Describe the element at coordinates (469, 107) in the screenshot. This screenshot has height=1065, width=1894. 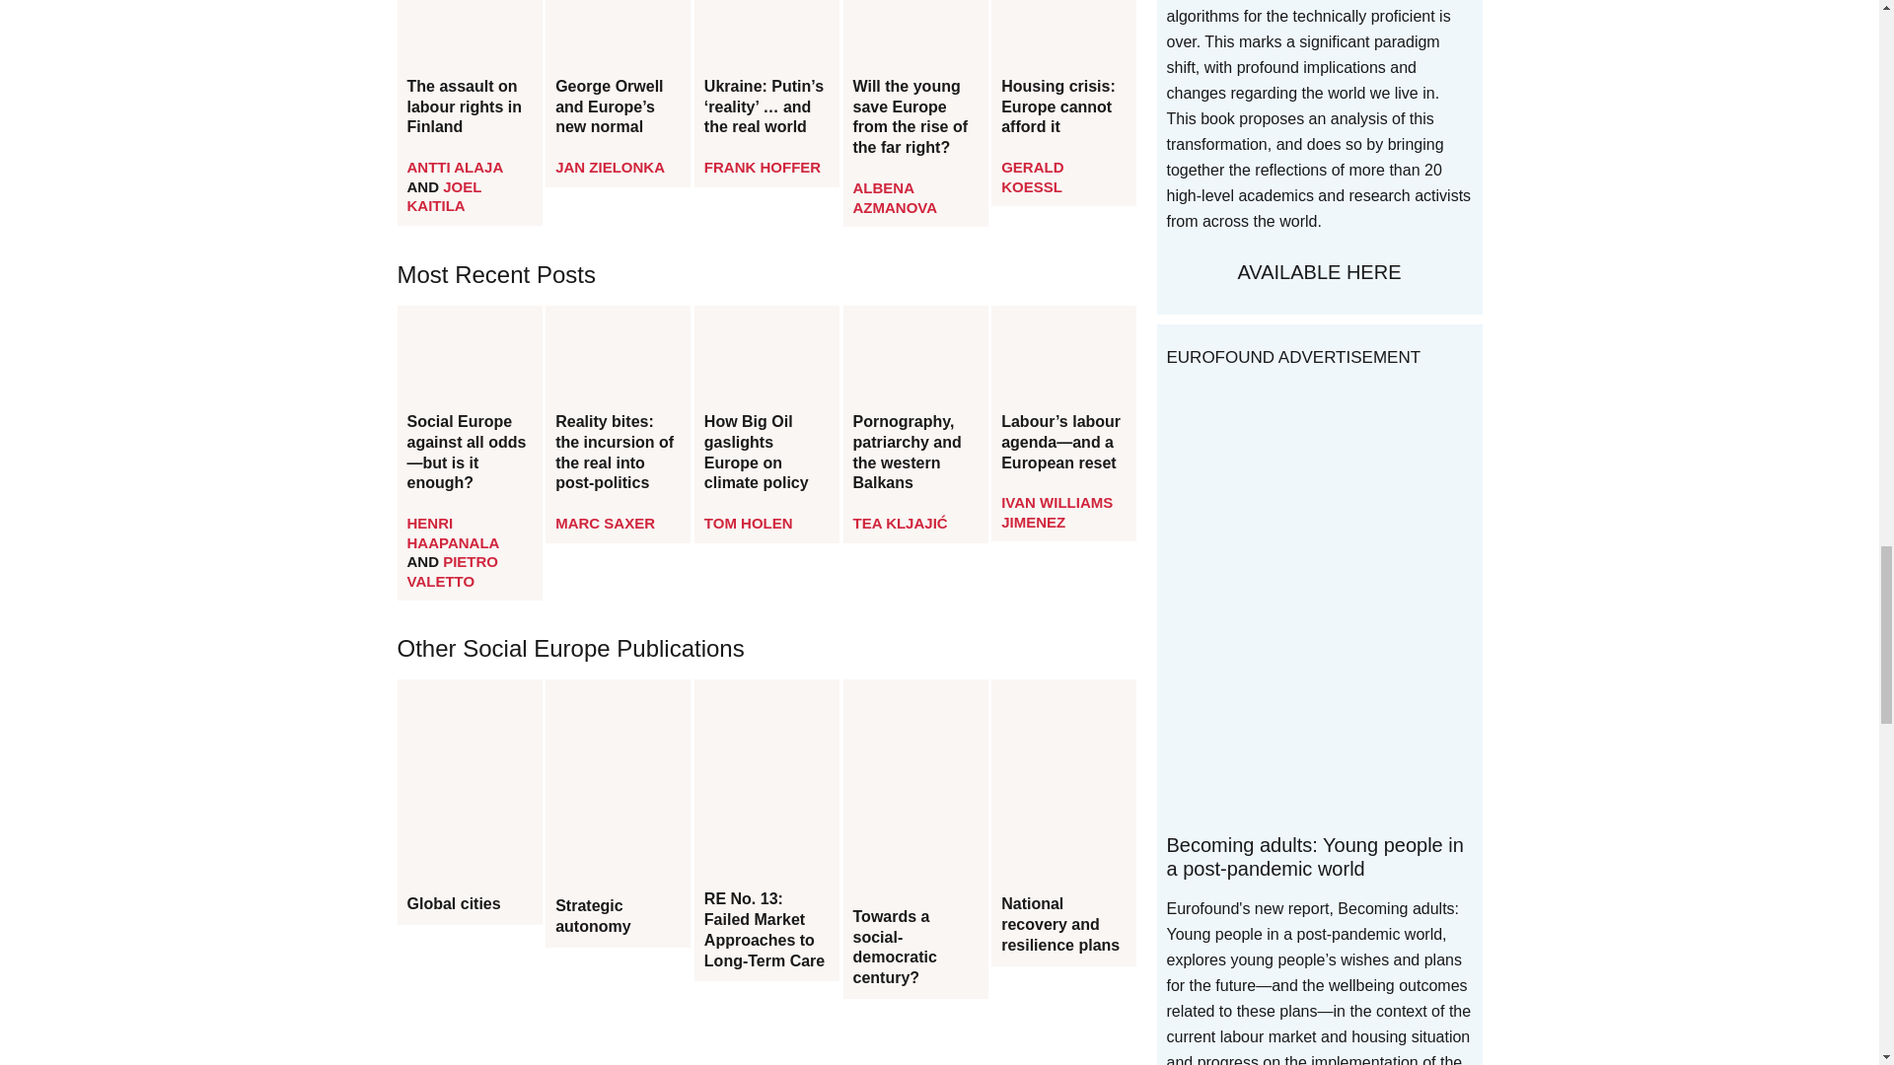
I see `The assault on labour rights in Finland` at that location.